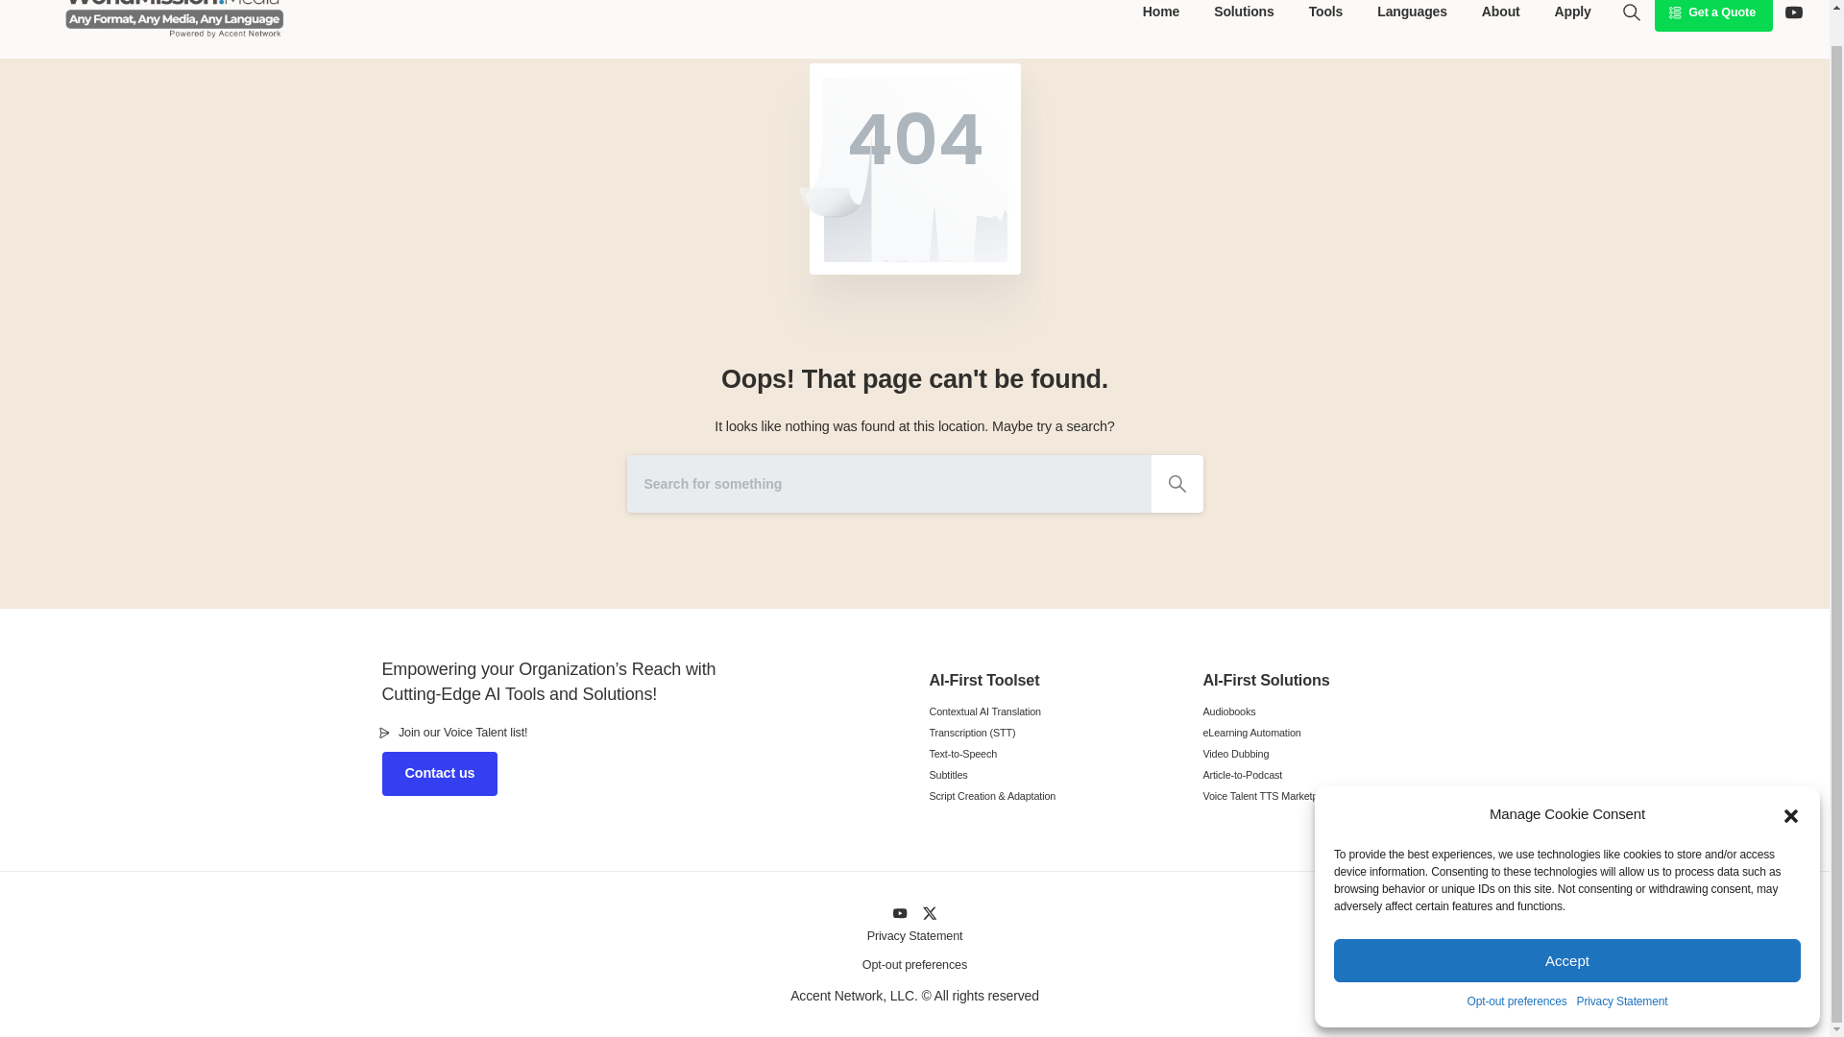 The image size is (1844, 1037). Describe the element at coordinates (1324, 753) in the screenshot. I see `Video Dubbing` at that location.